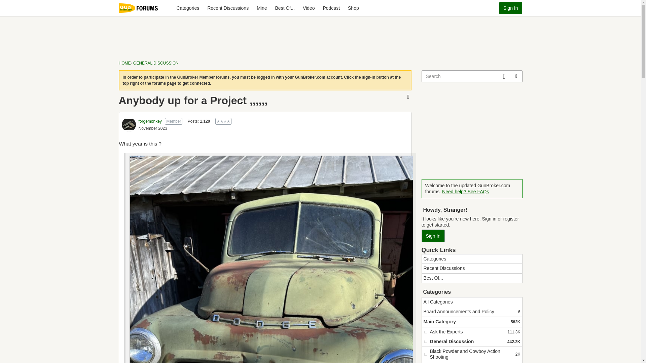 Image resolution: width=646 pixels, height=363 pixels. What do you see at coordinates (156, 63) in the screenshot?
I see `GENERAL DISCUSSION` at bounding box center [156, 63].